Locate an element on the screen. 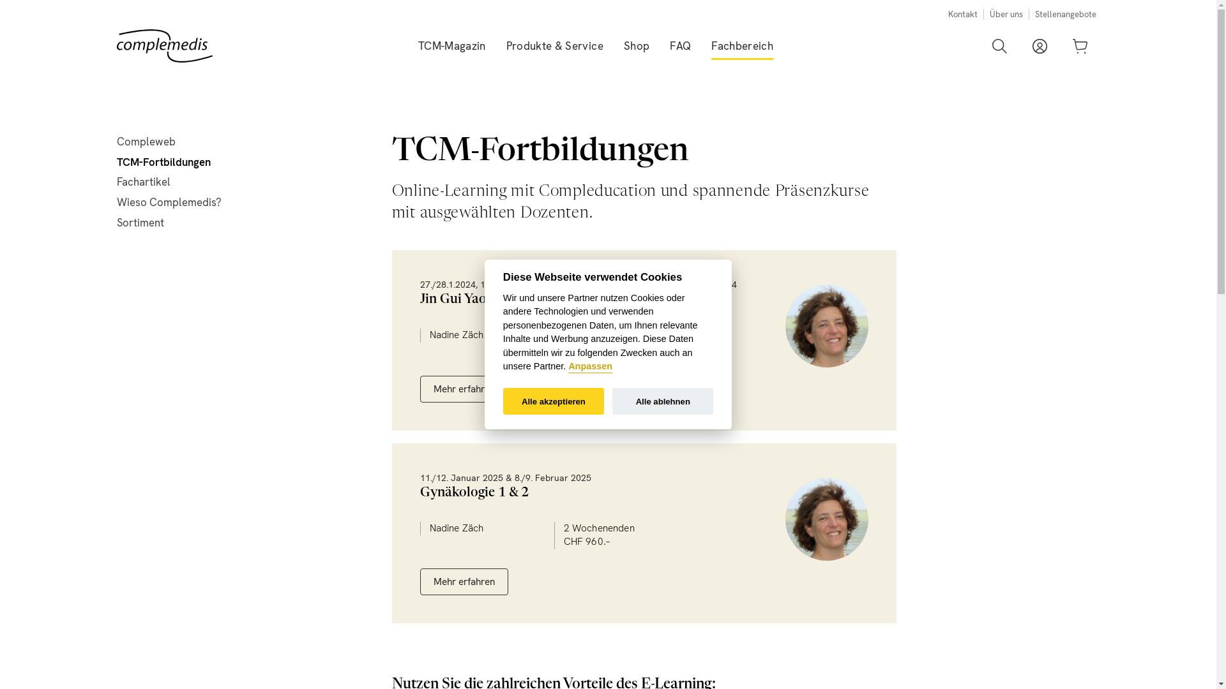 The height and width of the screenshot is (689, 1226). Compleweb is located at coordinates (146, 142).